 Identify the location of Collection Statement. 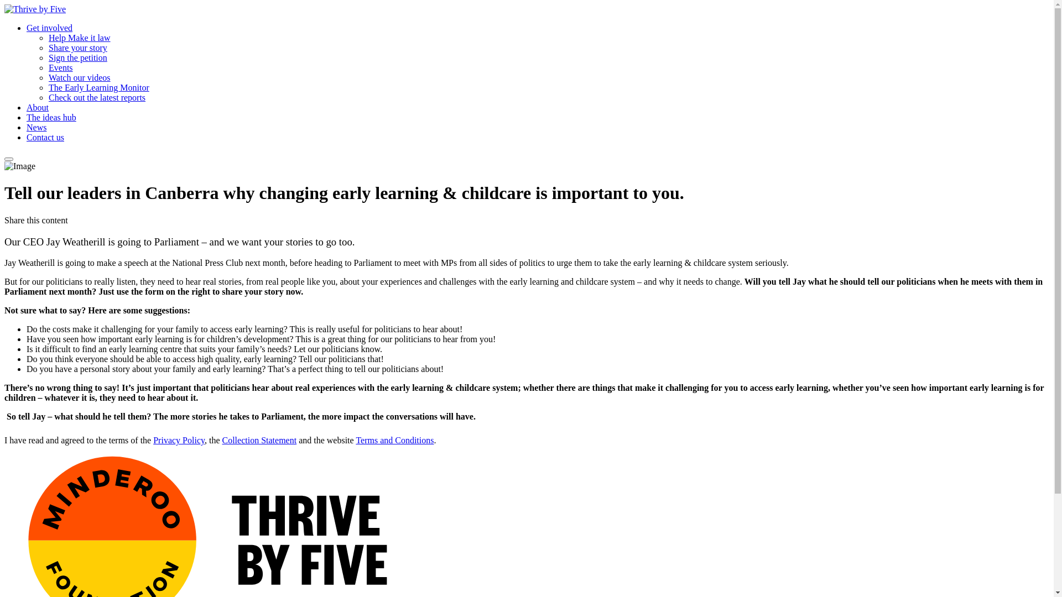
(260, 440).